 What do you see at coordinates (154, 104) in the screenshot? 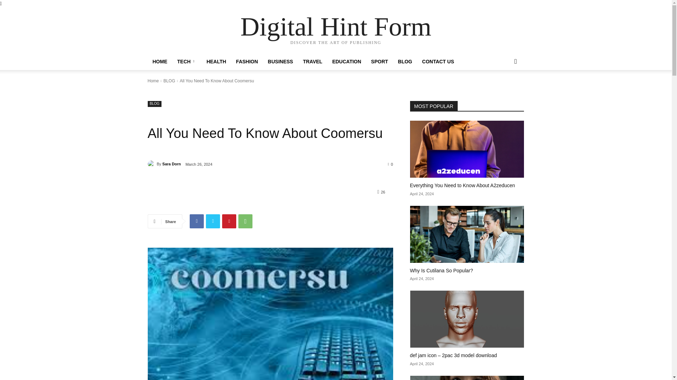
I see `BLOG` at bounding box center [154, 104].